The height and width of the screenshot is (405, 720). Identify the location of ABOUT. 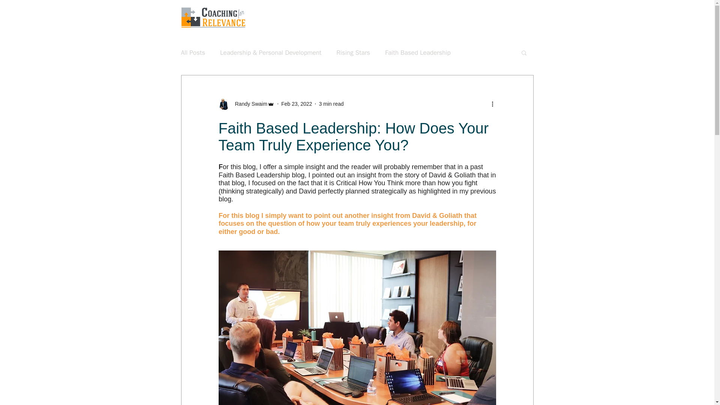
(415, 17).